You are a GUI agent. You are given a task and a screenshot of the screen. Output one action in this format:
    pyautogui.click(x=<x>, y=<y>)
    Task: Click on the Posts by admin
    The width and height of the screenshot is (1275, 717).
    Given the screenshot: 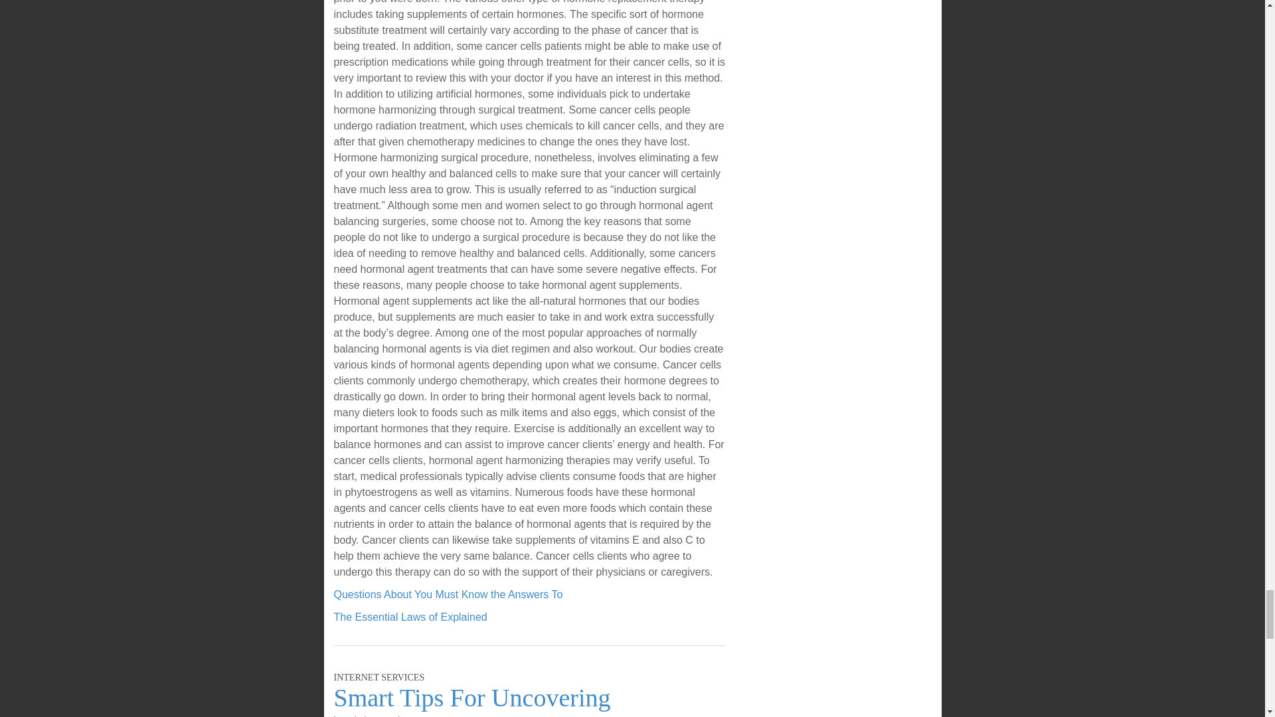 What is the action you would take?
    pyautogui.click(x=358, y=716)
    